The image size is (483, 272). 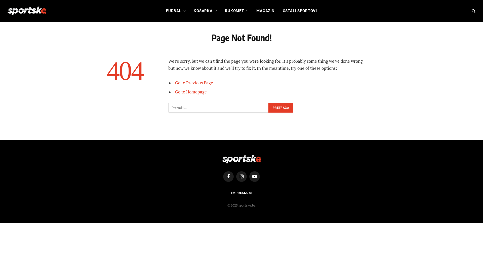 What do you see at coordinates (473, 11) in the screenshot?
I see `Search` at bounding box center [473, 11].